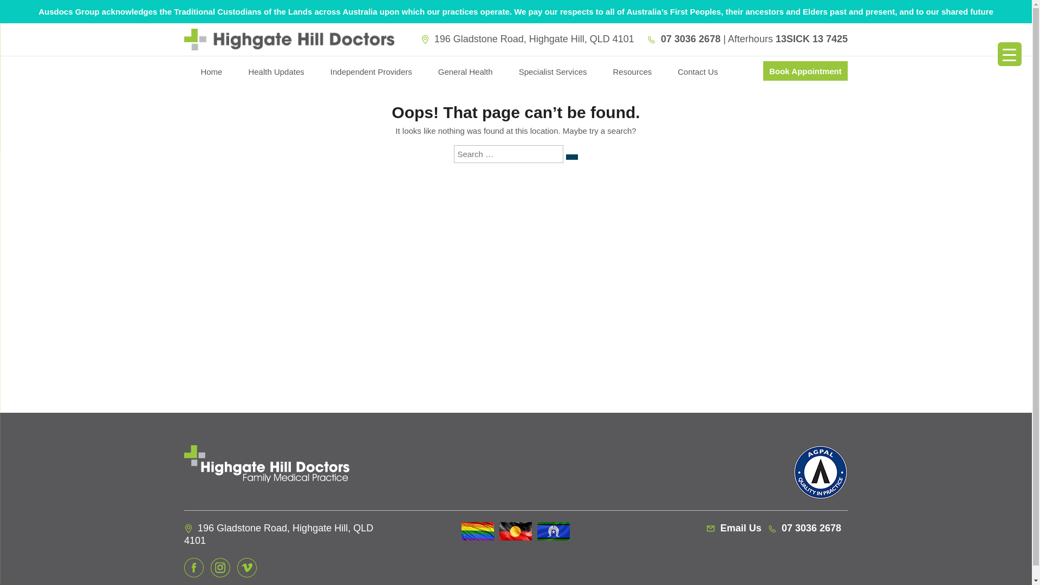  Describe the element at coordinates (372, 75) in the screenshot. I see `Independent Providers` at that location.